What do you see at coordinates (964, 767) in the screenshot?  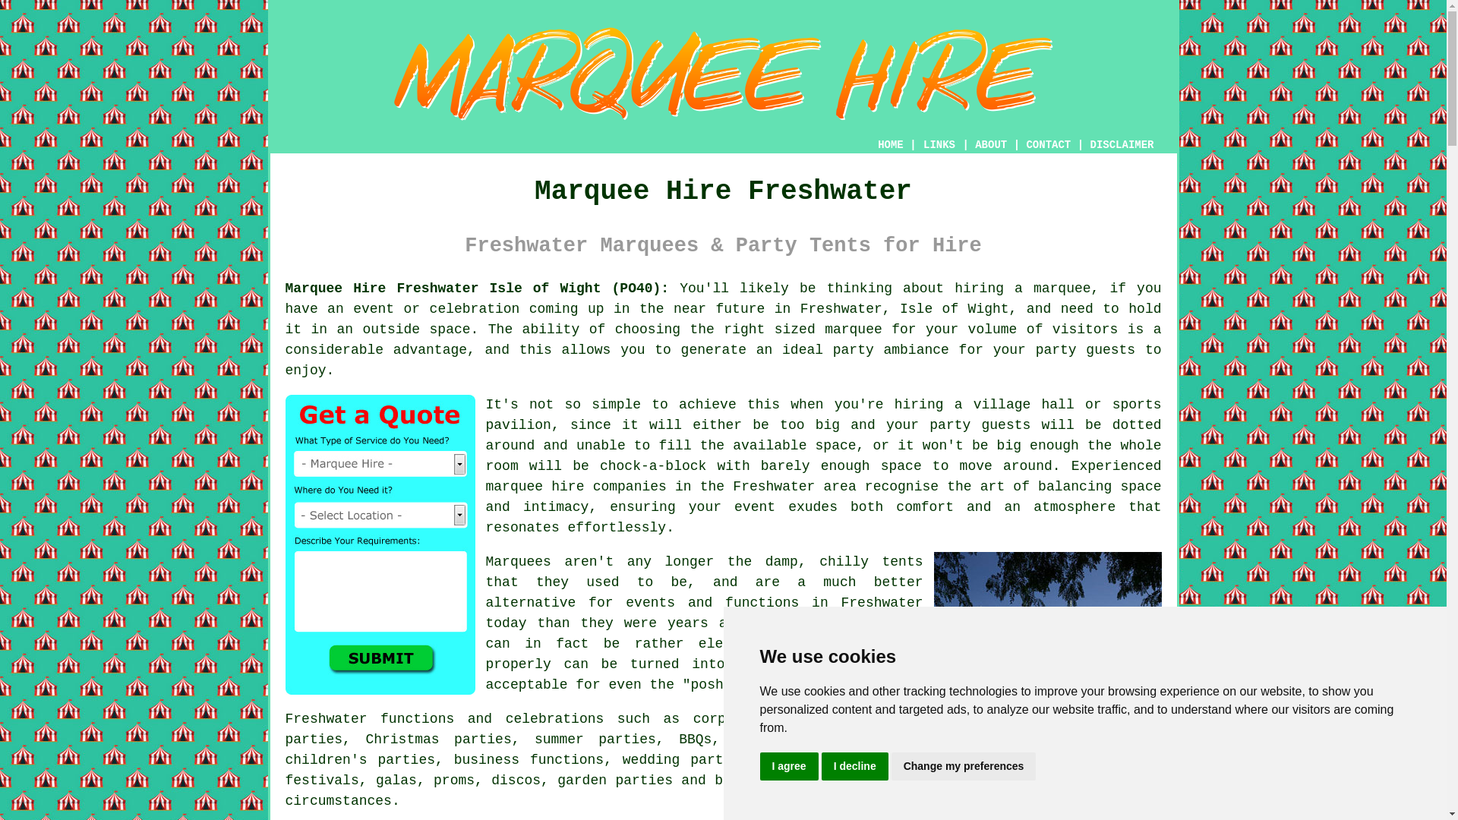 I see `Change my preferences` at bounding box center [964, 767].